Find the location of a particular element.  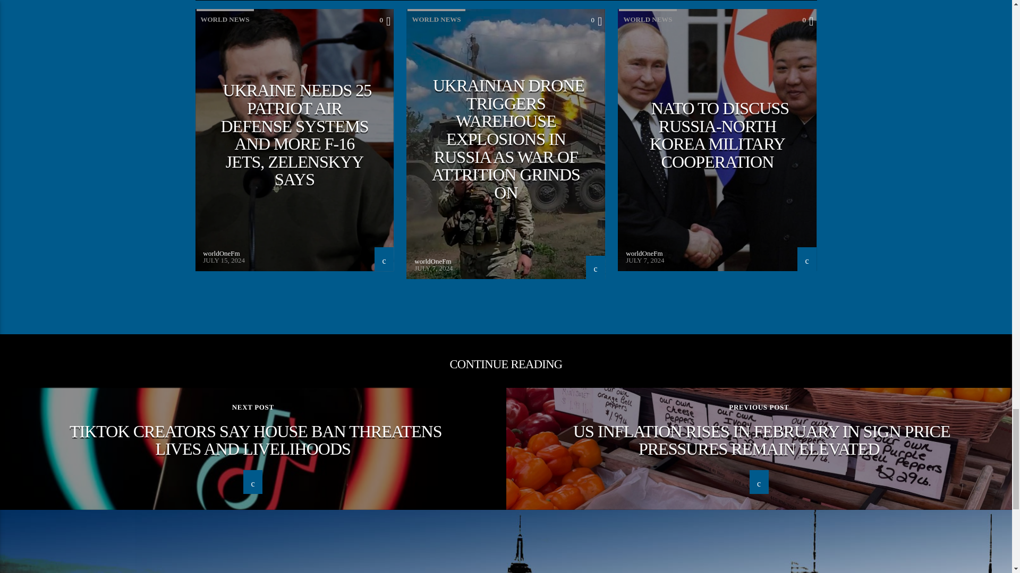

Posts by worldOneFm is located at coordinates (221, 253).